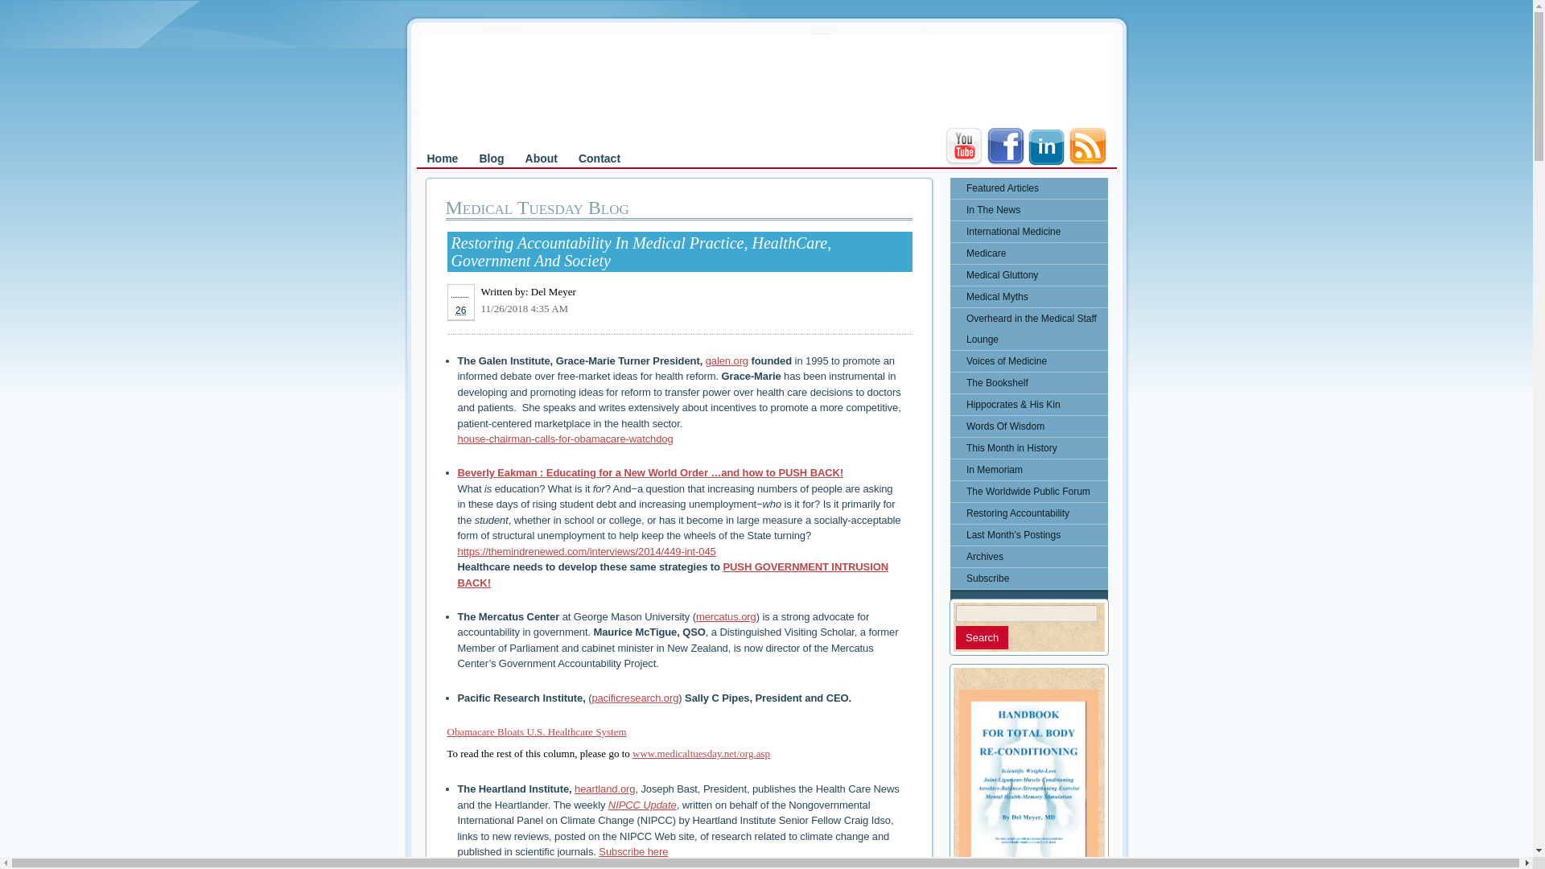 This screenshot has height=869, width=1545. I want to click on Contact, so click(599, 158).